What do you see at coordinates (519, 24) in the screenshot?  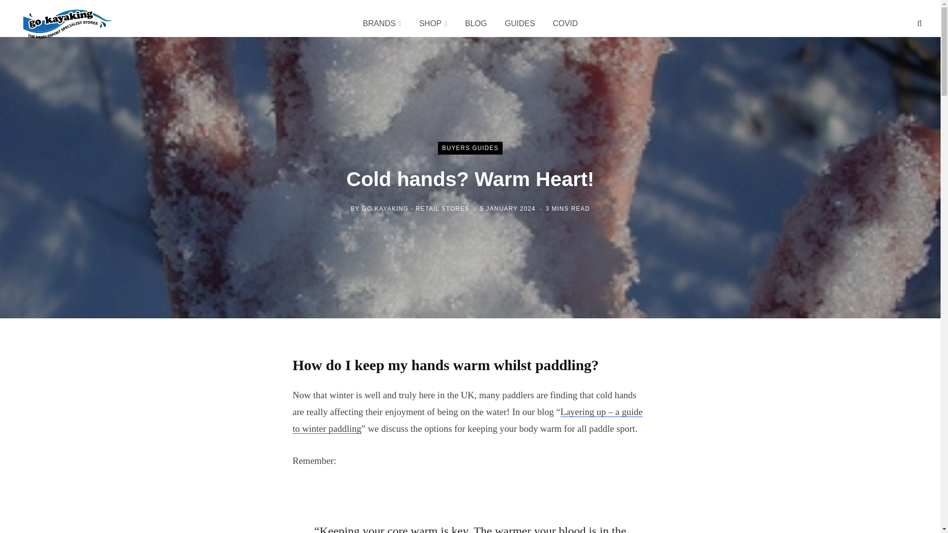 I see `GUIDES` at bounding box center [519, 24].